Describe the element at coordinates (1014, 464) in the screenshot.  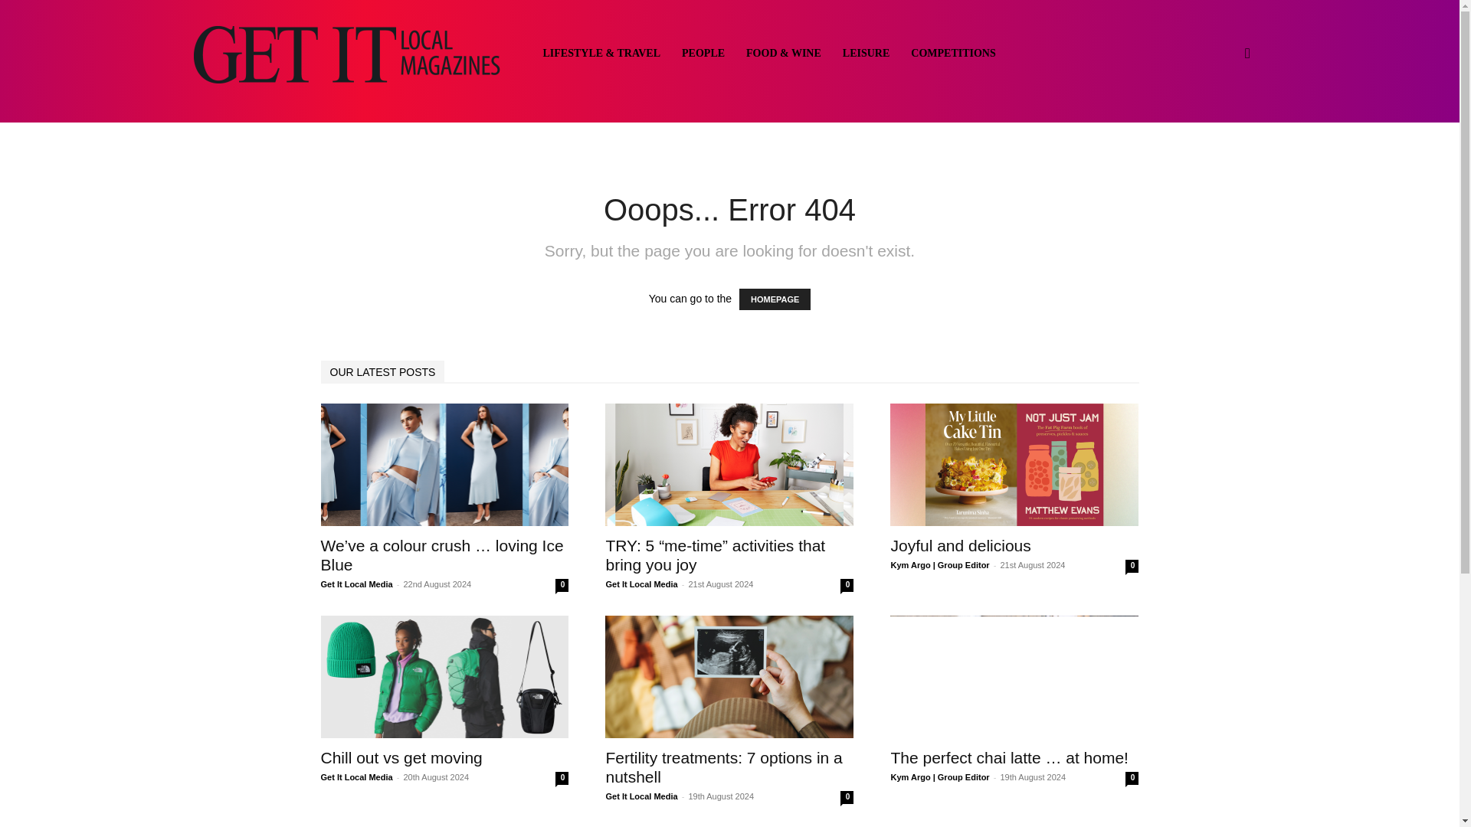
I see `Joyful and delicious` at that location.